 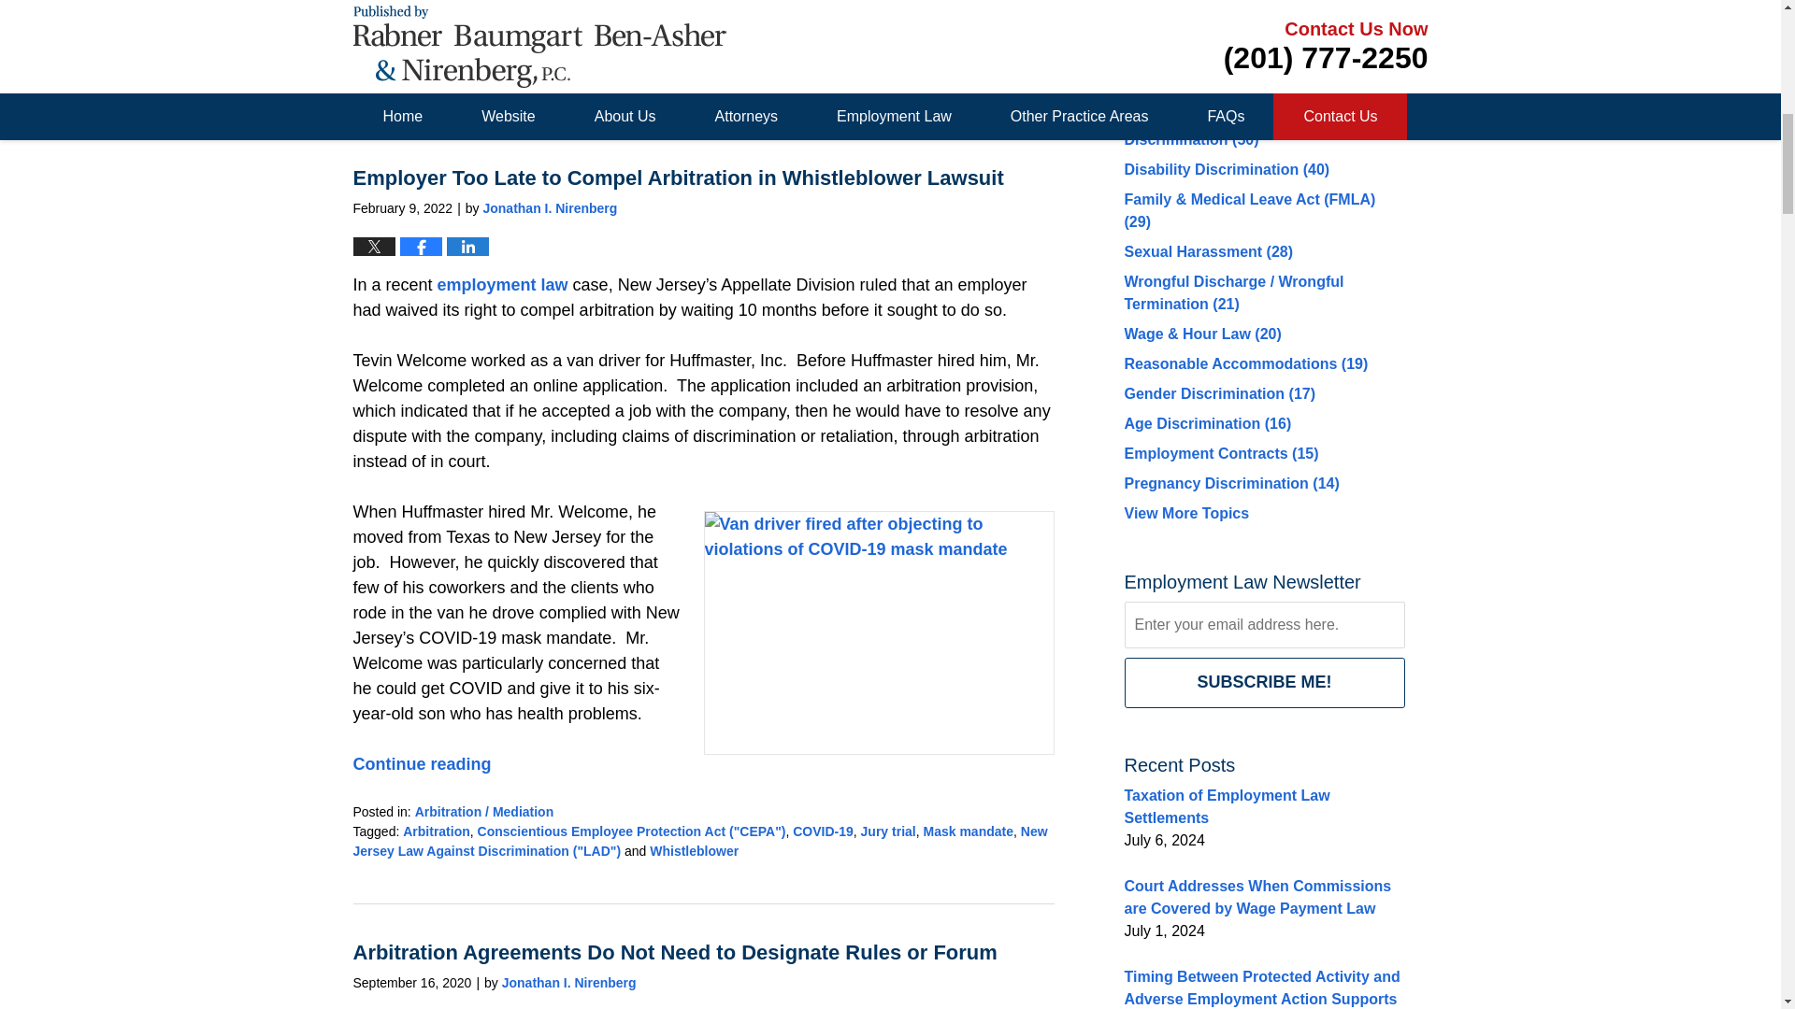 What do you see at coordinates (751, 77) in the screenshot?
I see `View all posts tagged with Sexual assault` at bounding box center [751, 77].